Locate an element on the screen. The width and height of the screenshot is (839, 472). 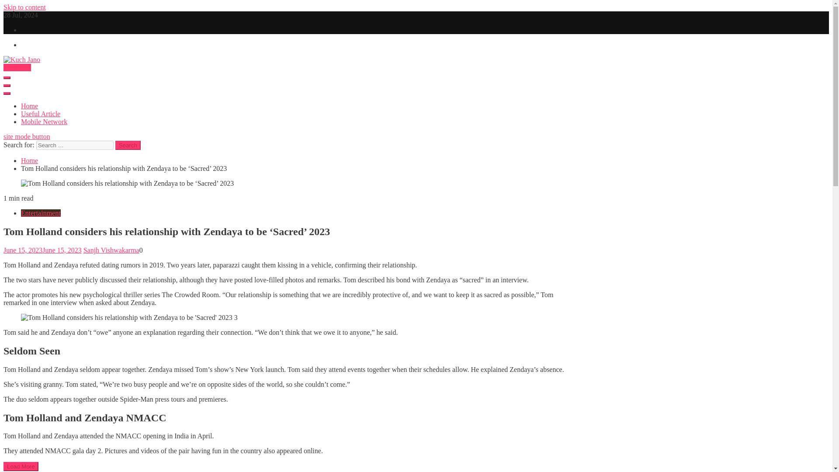
Subscribe is located at coordinates (17, 67).